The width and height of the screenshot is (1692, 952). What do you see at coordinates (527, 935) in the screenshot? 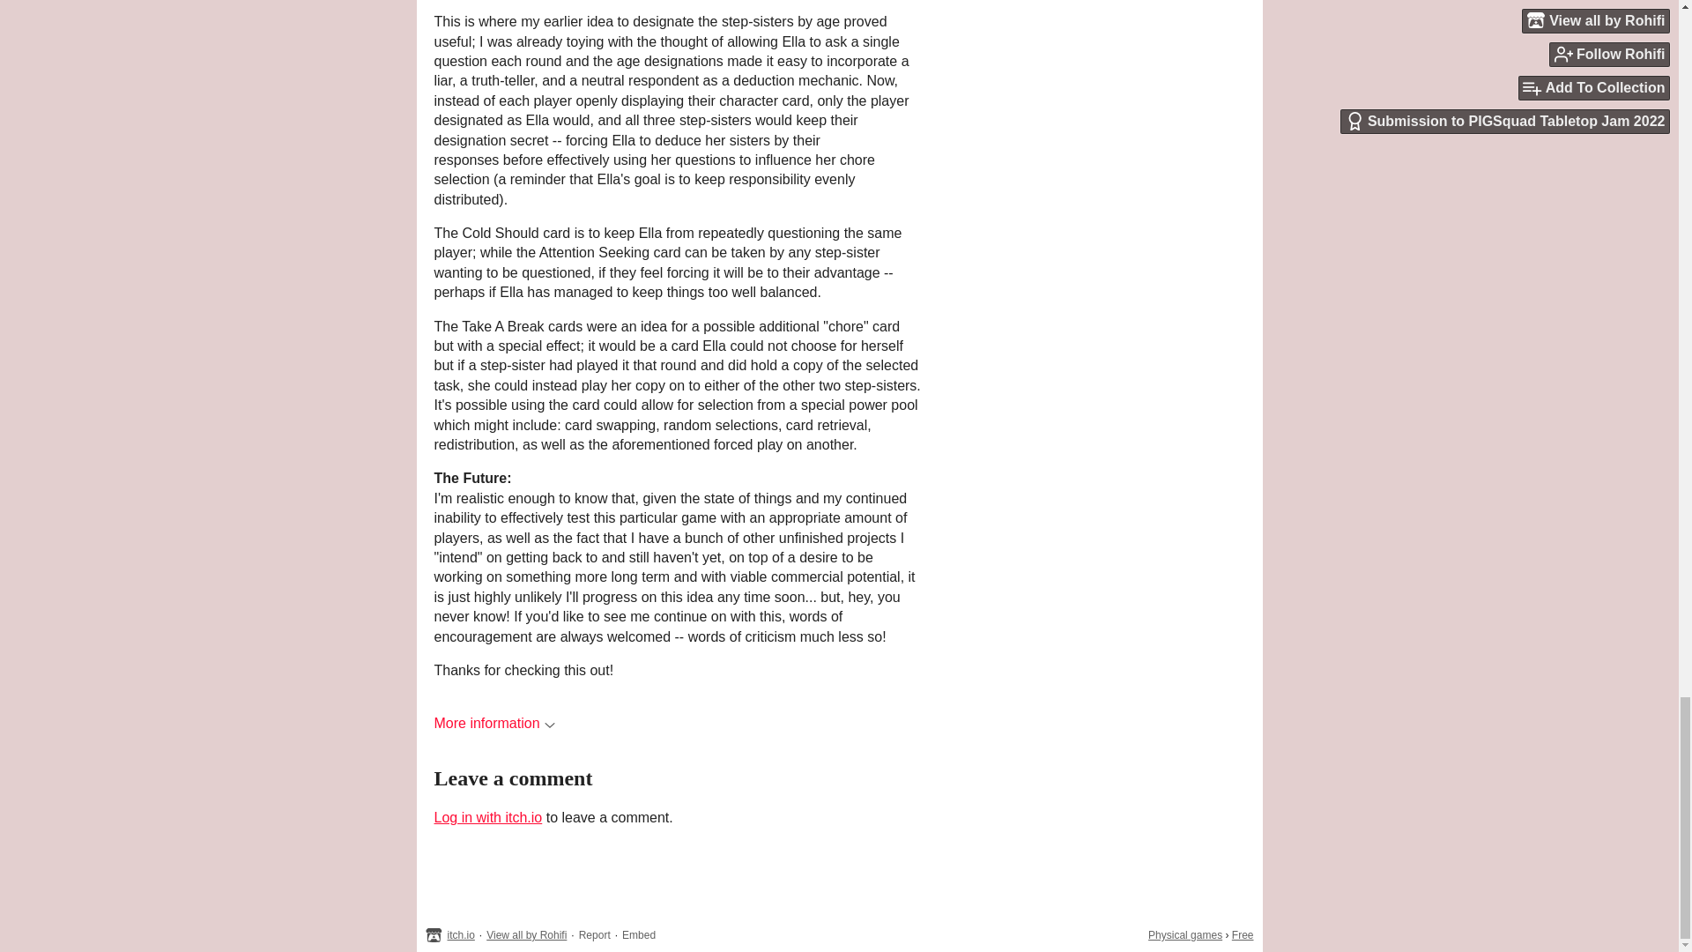
I see `View all by Rohifi` at bounding box center [527, 935].